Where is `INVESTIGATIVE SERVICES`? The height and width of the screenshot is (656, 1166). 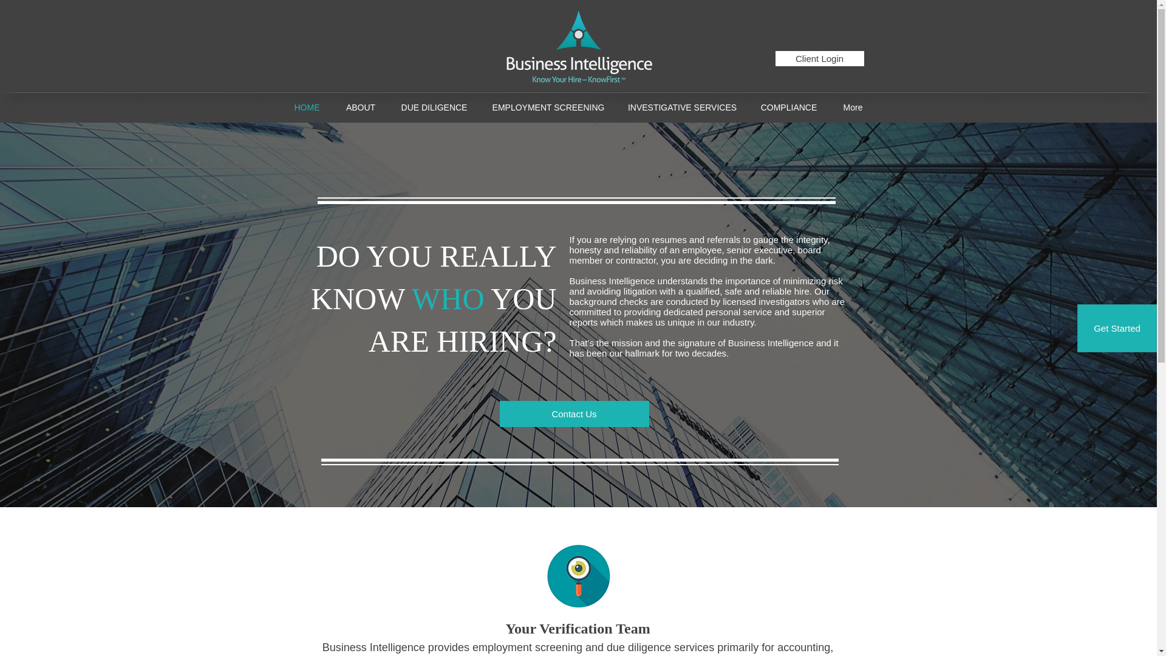
INVESTIGATIVE SERVICES is located at coordinates (683, 107).